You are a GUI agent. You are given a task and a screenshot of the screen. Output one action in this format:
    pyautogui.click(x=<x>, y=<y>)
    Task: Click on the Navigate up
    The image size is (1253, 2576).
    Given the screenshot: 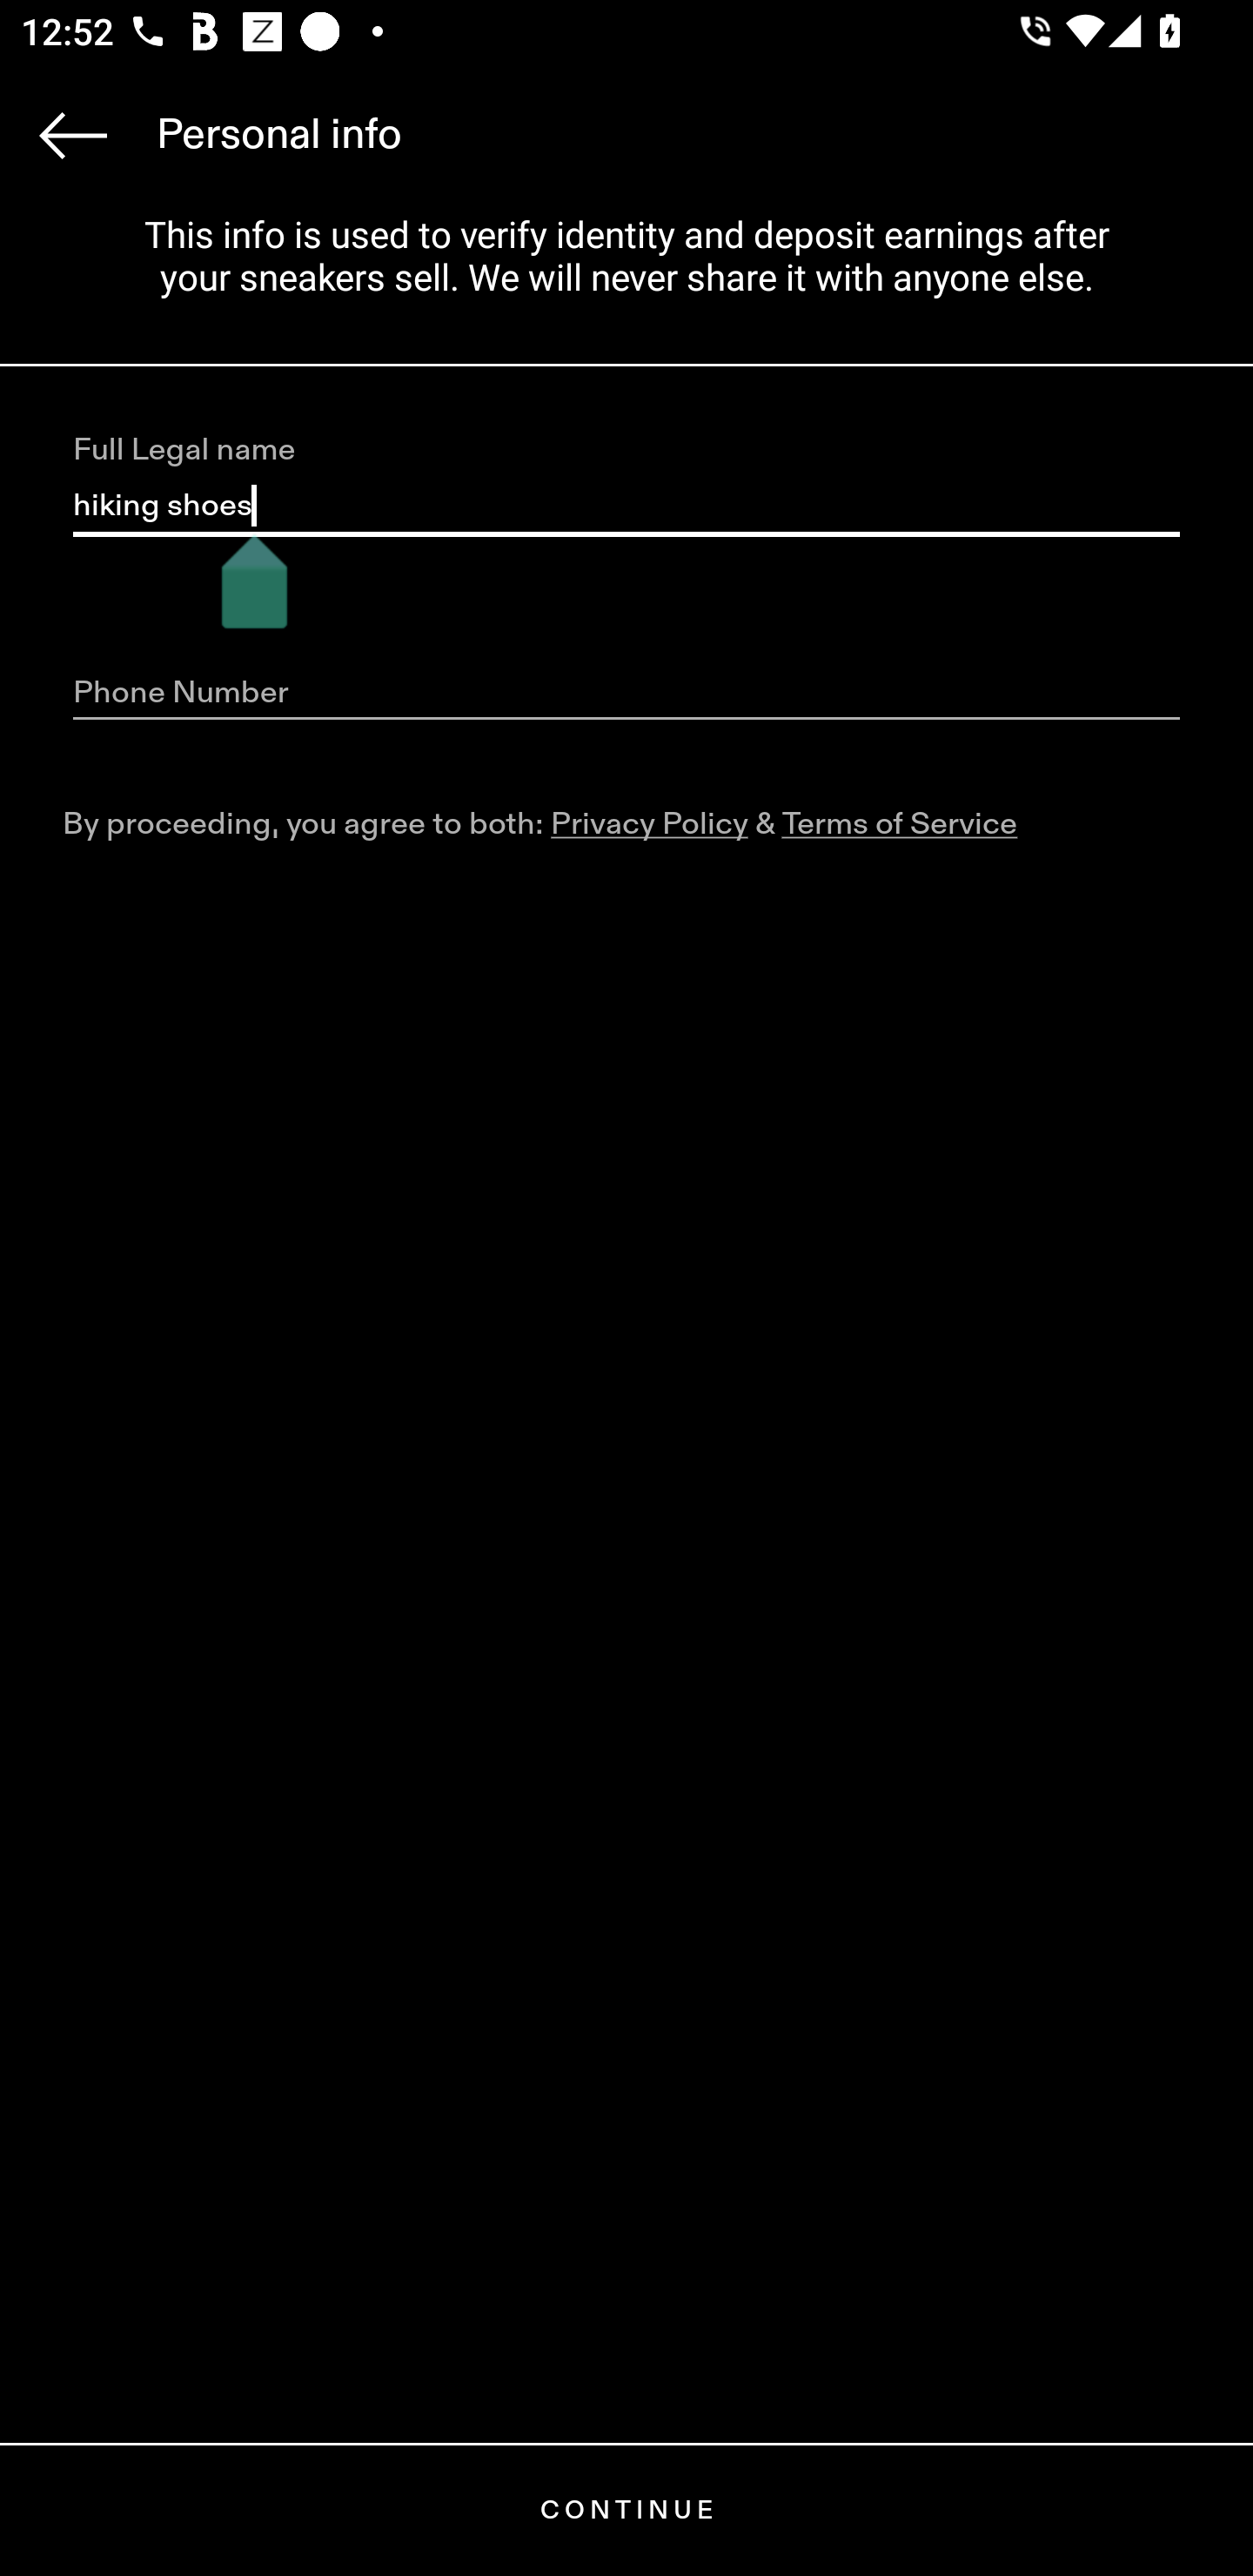 What is the action you would take?
    pyautogui.click(x=73, y=135)
    